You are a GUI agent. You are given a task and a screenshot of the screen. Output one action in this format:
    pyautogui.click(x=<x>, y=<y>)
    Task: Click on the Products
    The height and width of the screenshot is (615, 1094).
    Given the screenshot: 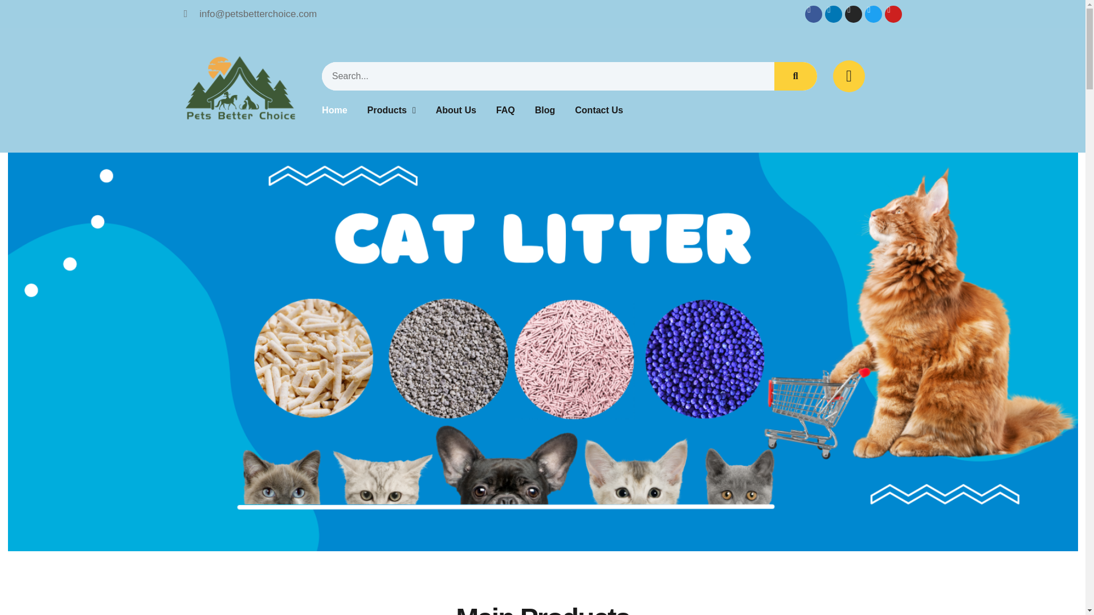 What is the action you would take?
    pyautogui.click(x=391, y=110)
    